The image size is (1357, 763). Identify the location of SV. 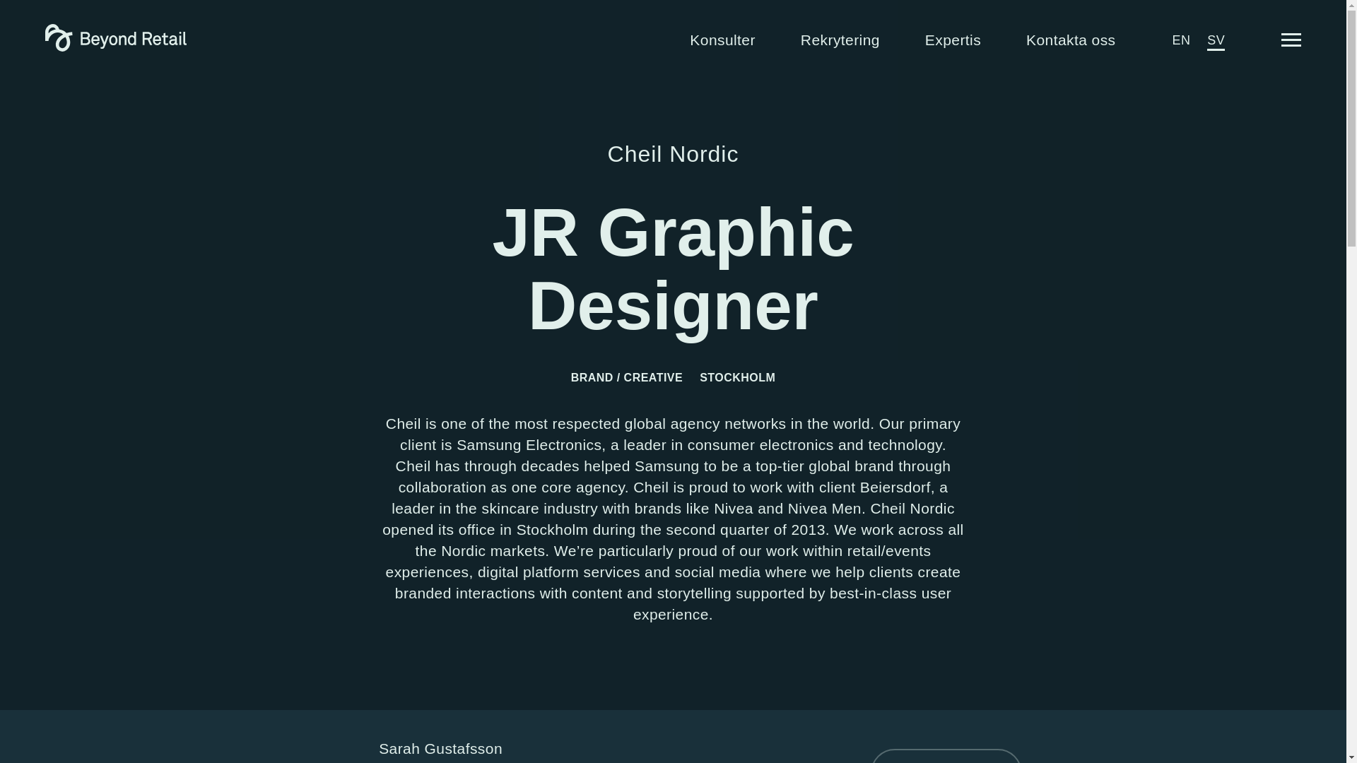
(1216, 40).